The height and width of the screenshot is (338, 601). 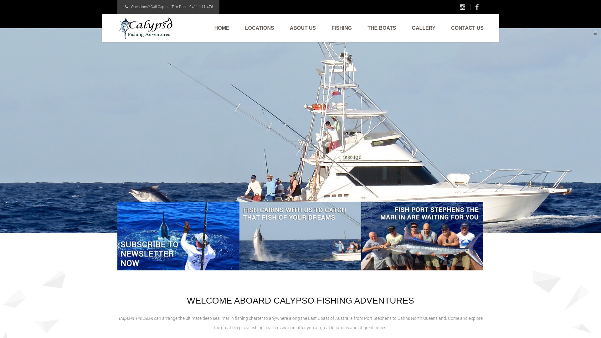 I want to click on CONTACT US, so click(x=467, y=28).